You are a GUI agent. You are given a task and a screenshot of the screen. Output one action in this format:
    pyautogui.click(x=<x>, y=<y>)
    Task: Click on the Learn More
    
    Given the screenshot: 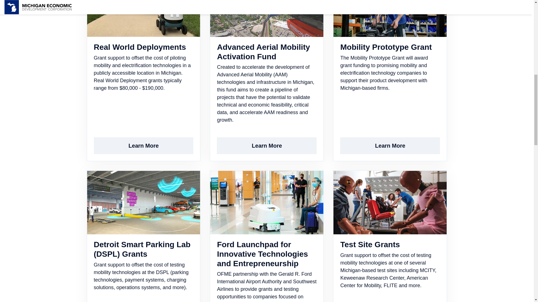 What is the action you would take?
    pyautogui.click(x=390, y=145)
    